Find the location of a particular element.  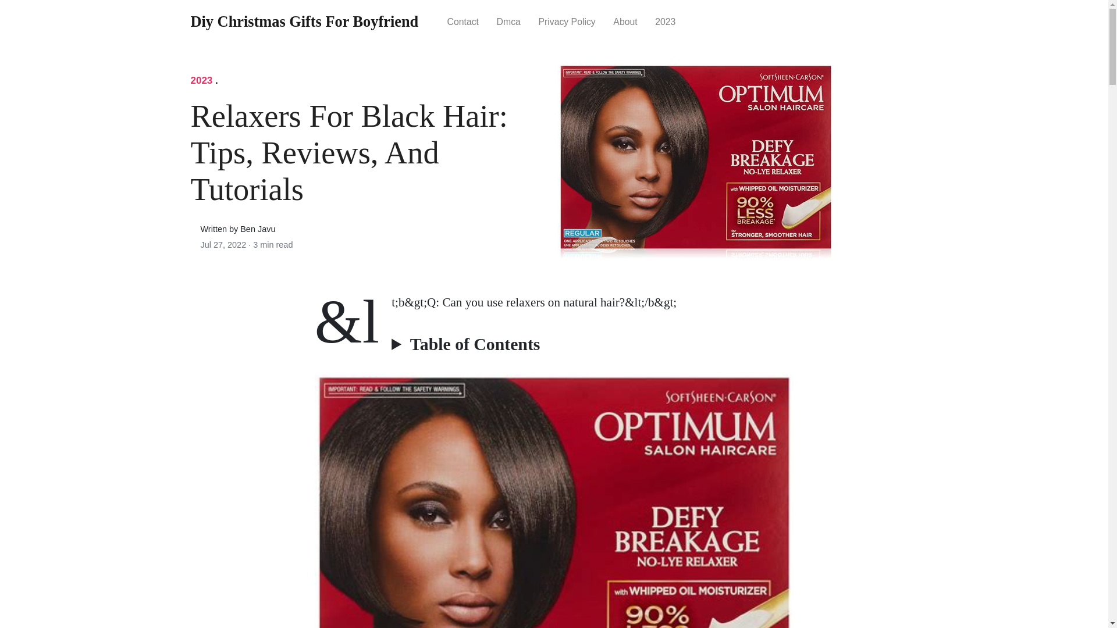

Dmca is located at coordinates (508, 21).